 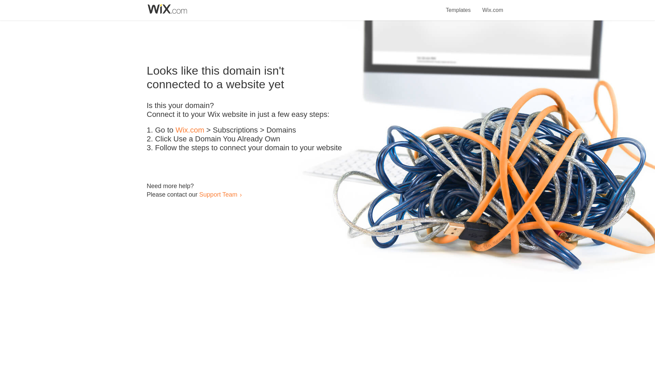 I want to click on Wix.com, so click(x=190, y=130).